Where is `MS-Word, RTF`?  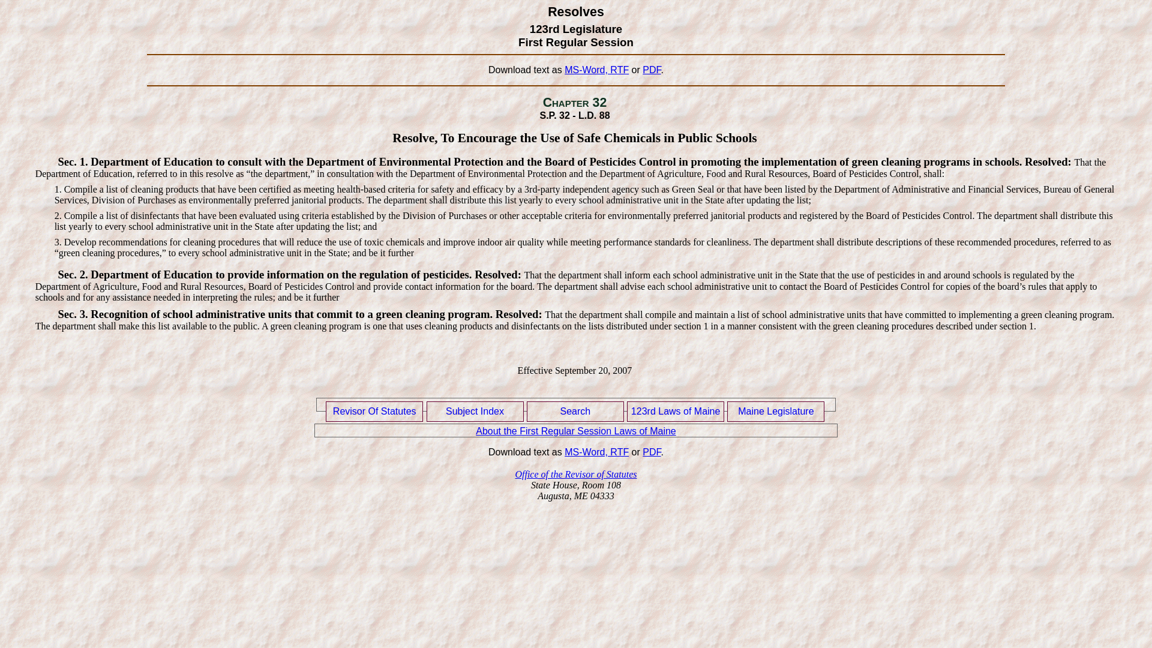 MS-Word, RTF is located at coordinates (596, 70).